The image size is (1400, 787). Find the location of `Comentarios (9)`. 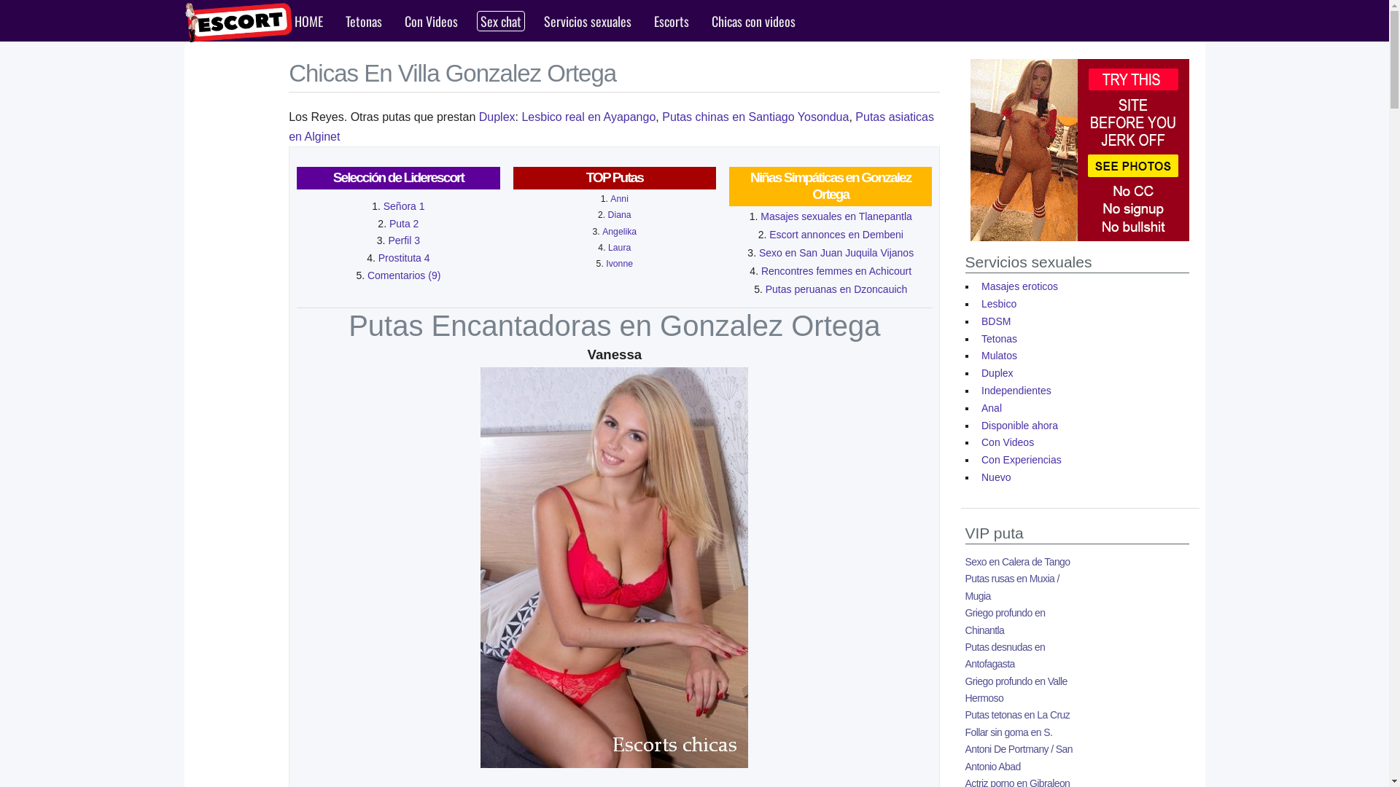

Comentarios (9) is located at coordinates (404, 275).